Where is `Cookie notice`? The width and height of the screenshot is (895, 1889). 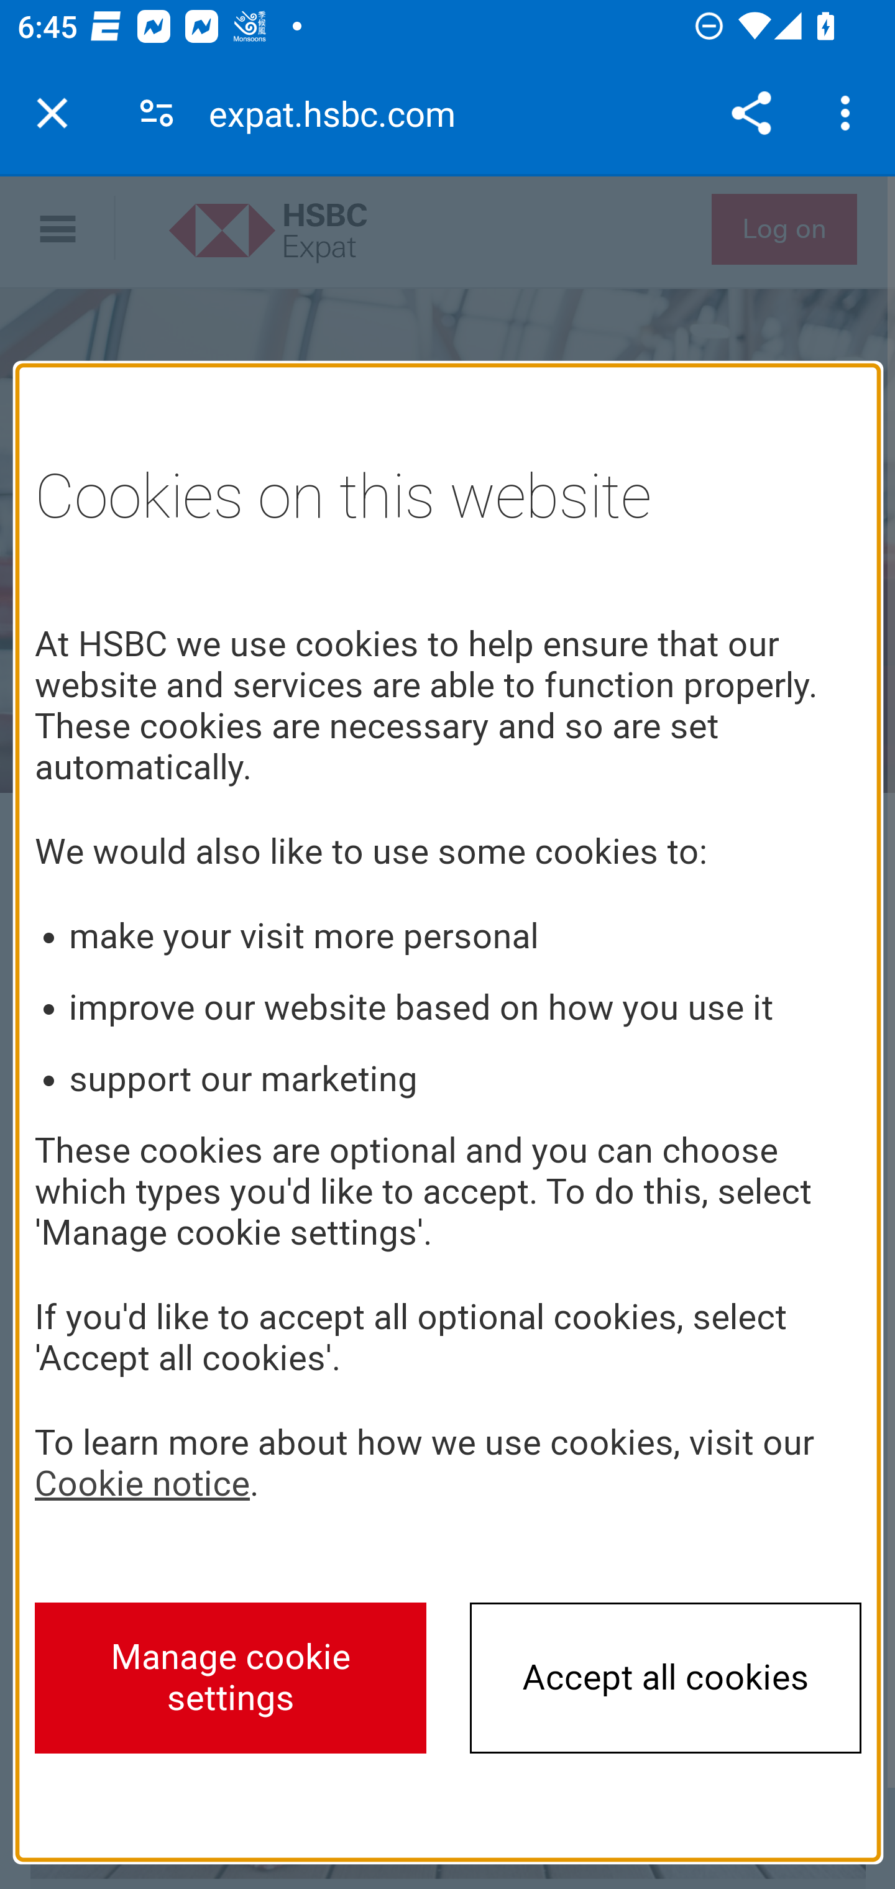
Cookie notice is located at coordinates (142, 1483).